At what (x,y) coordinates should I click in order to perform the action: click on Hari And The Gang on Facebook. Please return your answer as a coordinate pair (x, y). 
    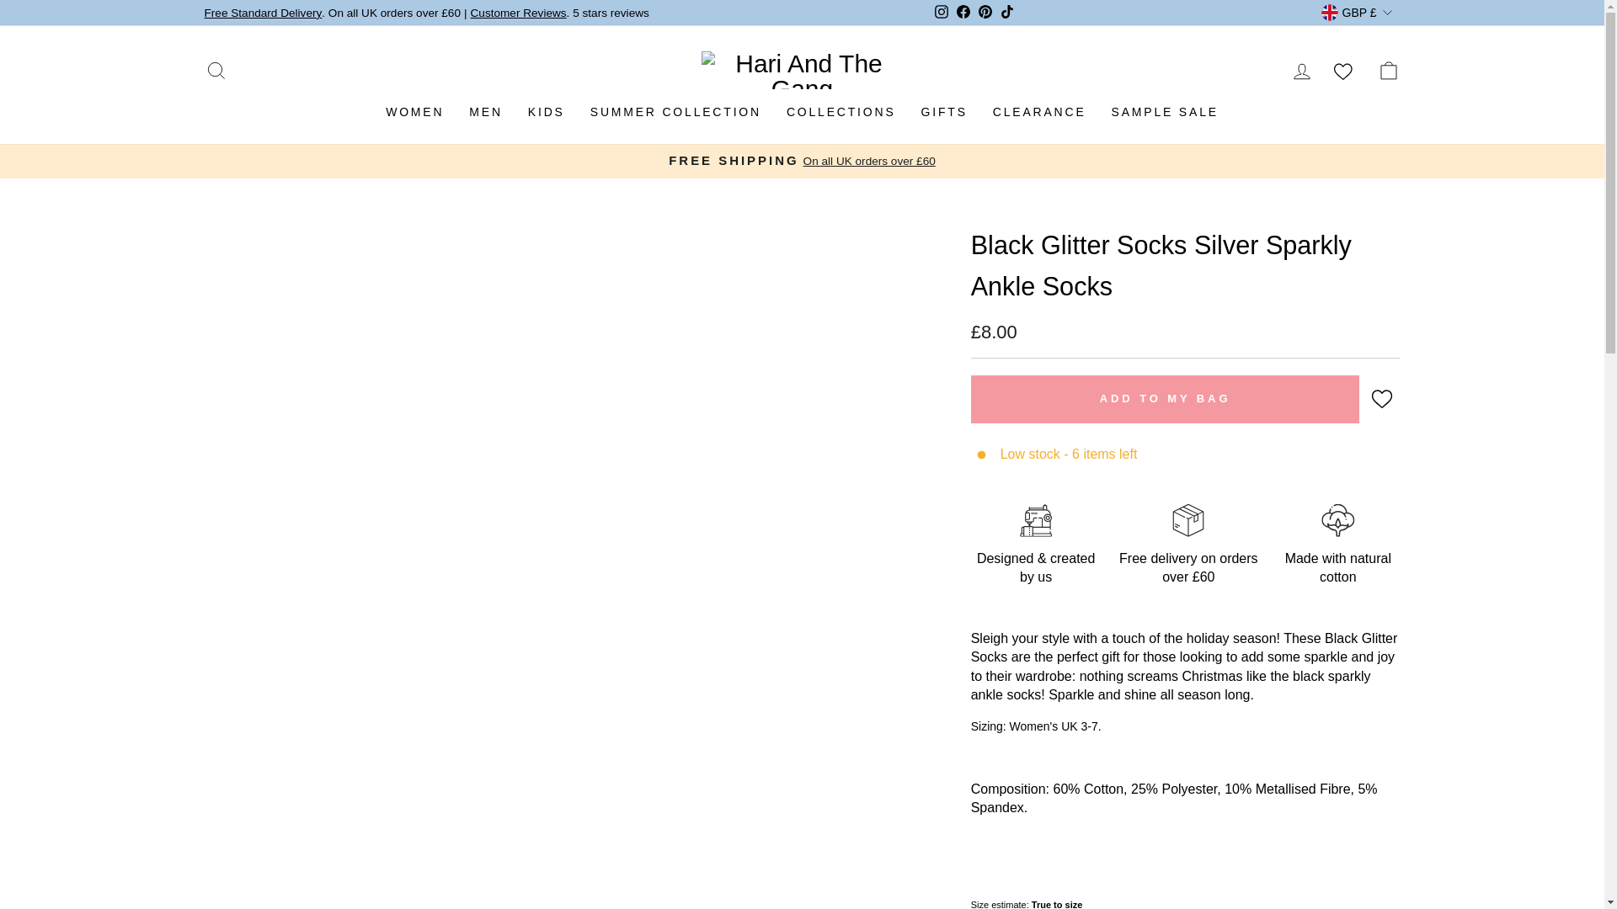
    Looking at the image, I should click on (963, 13).